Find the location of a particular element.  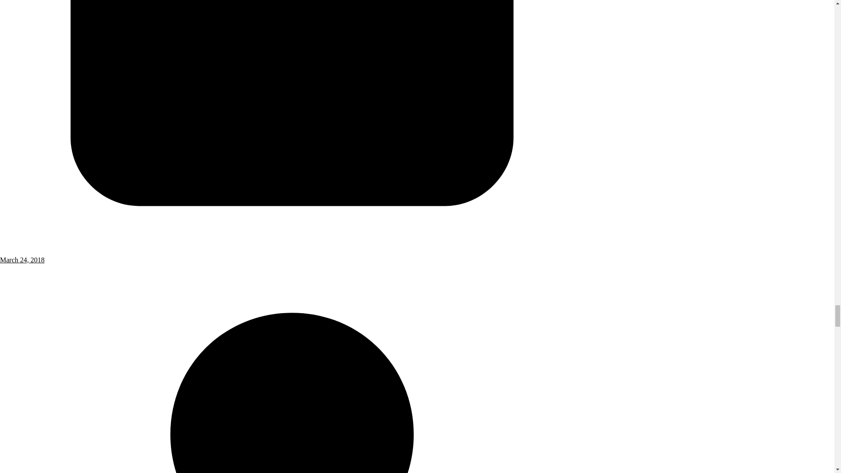

8:24 am is located at coordinates (292, 256).